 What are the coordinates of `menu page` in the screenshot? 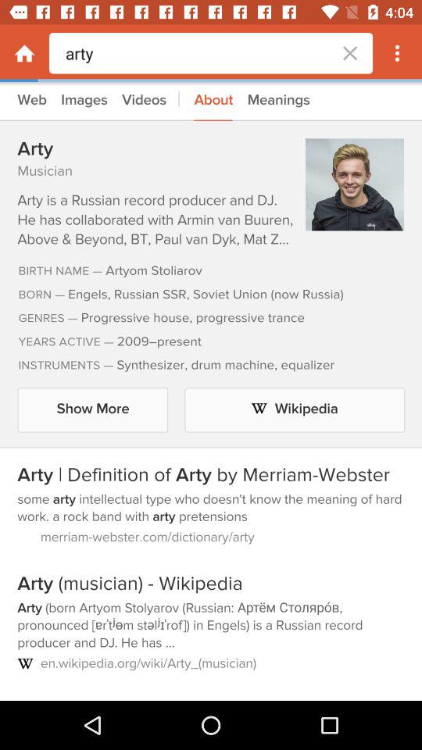 It's located at (25, 53).